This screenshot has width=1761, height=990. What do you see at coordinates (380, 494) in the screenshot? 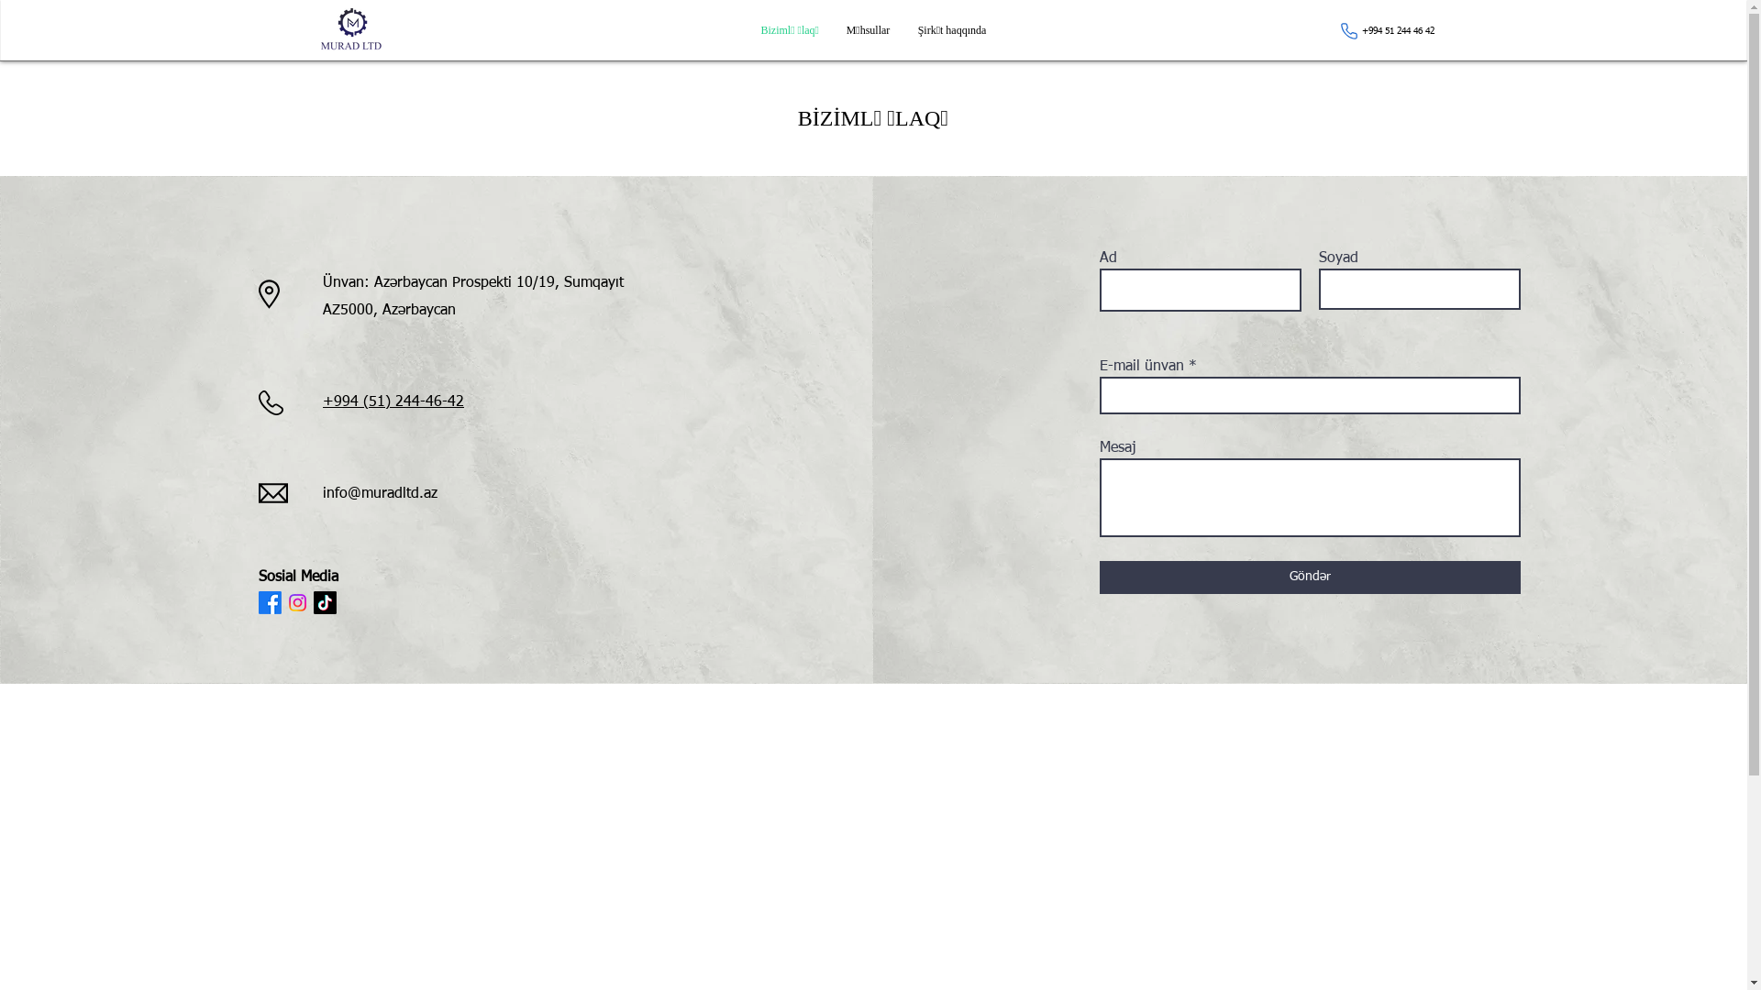
I see `info@muradltd.az` at bounding box center [380, 494].